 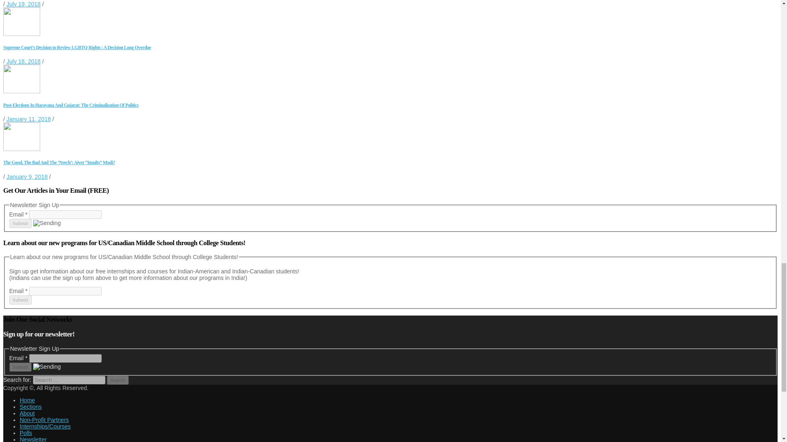 What do you see at coordinates (117, 380) in the screenshot?
I see `Search` at bounding box center [117, 380].